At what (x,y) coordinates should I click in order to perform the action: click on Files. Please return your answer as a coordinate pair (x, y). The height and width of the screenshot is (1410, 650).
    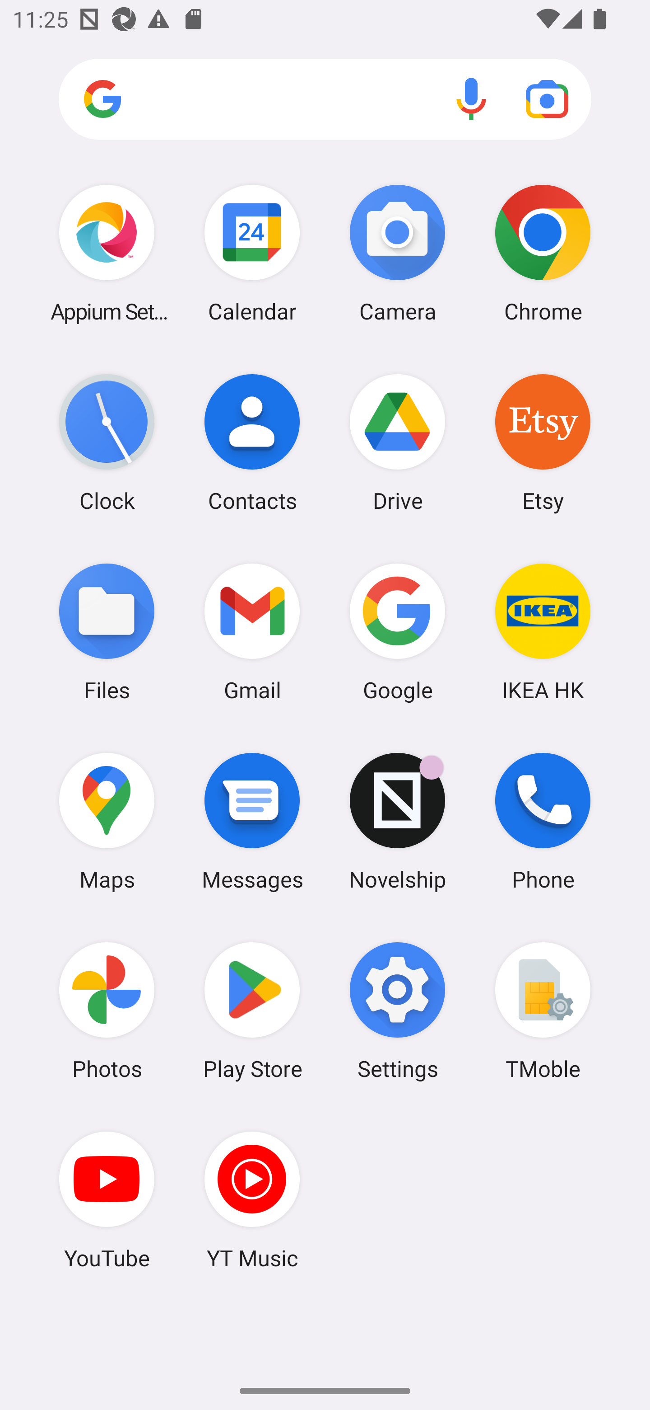
    Looking at the image, I should click on (107, 631).